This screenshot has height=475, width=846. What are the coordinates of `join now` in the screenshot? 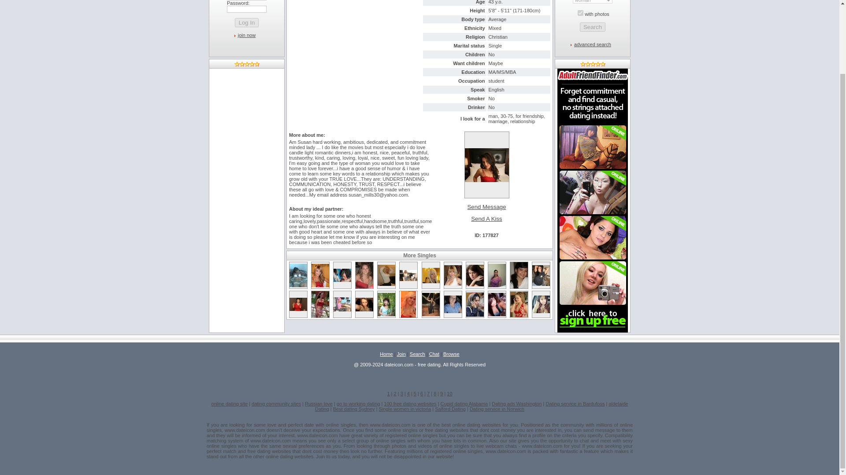 It's located at (246, 35).